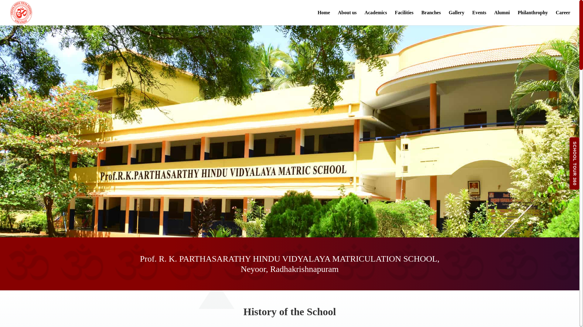  Describe the element at coordinates (431, 18) in the screenshot. I see `Branches` at that location.